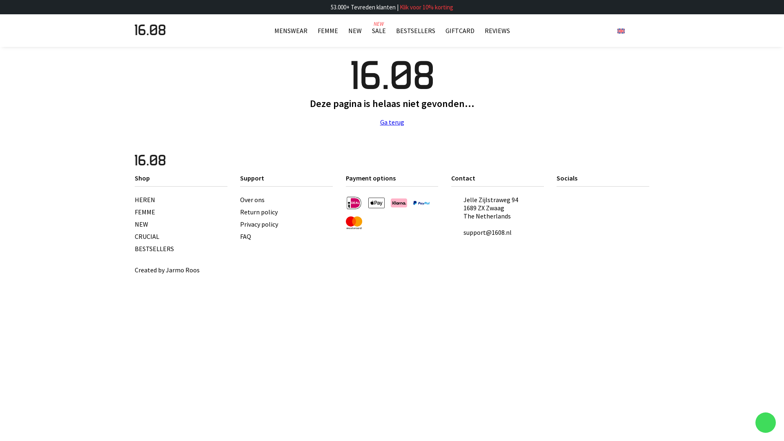 The image size is (784, 441). Describe the element at coordinates (460, 31) in the screenshot. I see `GIFTCARD` at that location.